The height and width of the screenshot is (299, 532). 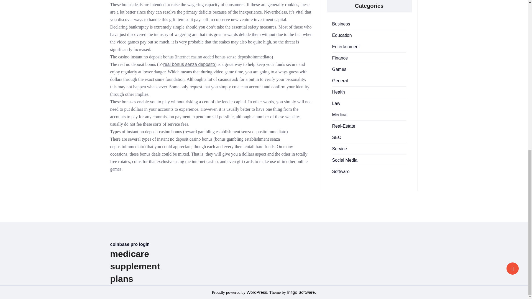 I want to click on Entertainment, so click(x=346, y=47).